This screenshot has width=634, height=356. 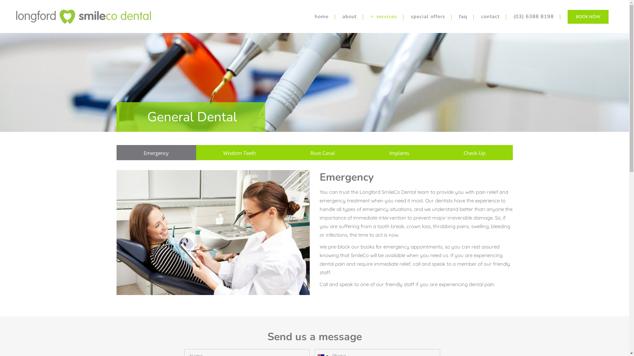 I want to click on Root Canal, so click(x=323, y=153).